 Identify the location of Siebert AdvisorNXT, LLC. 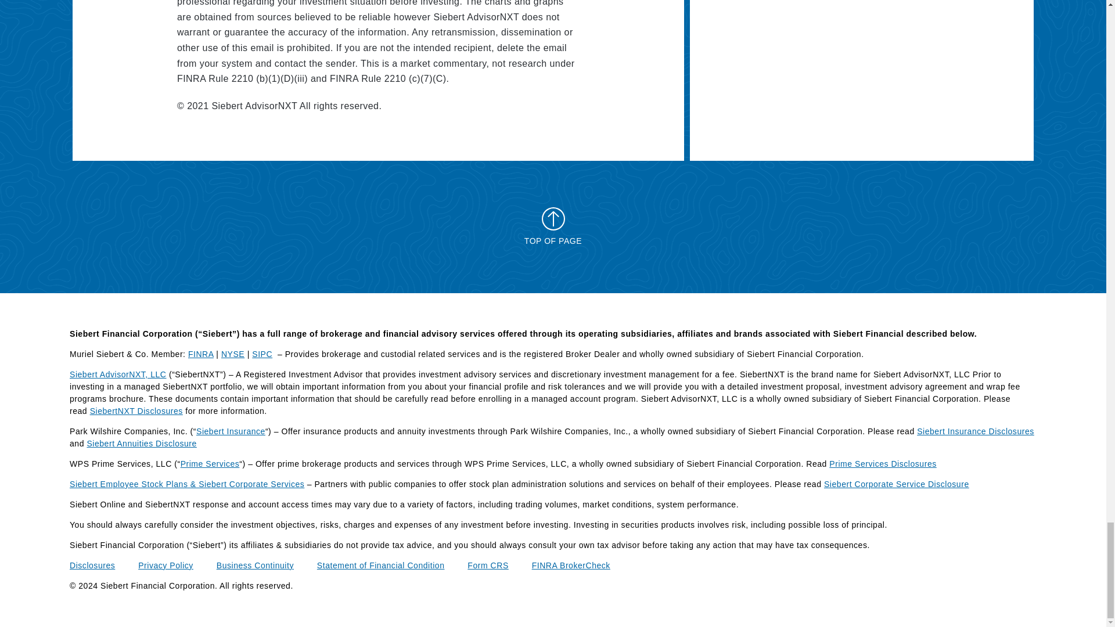
(117, 374).